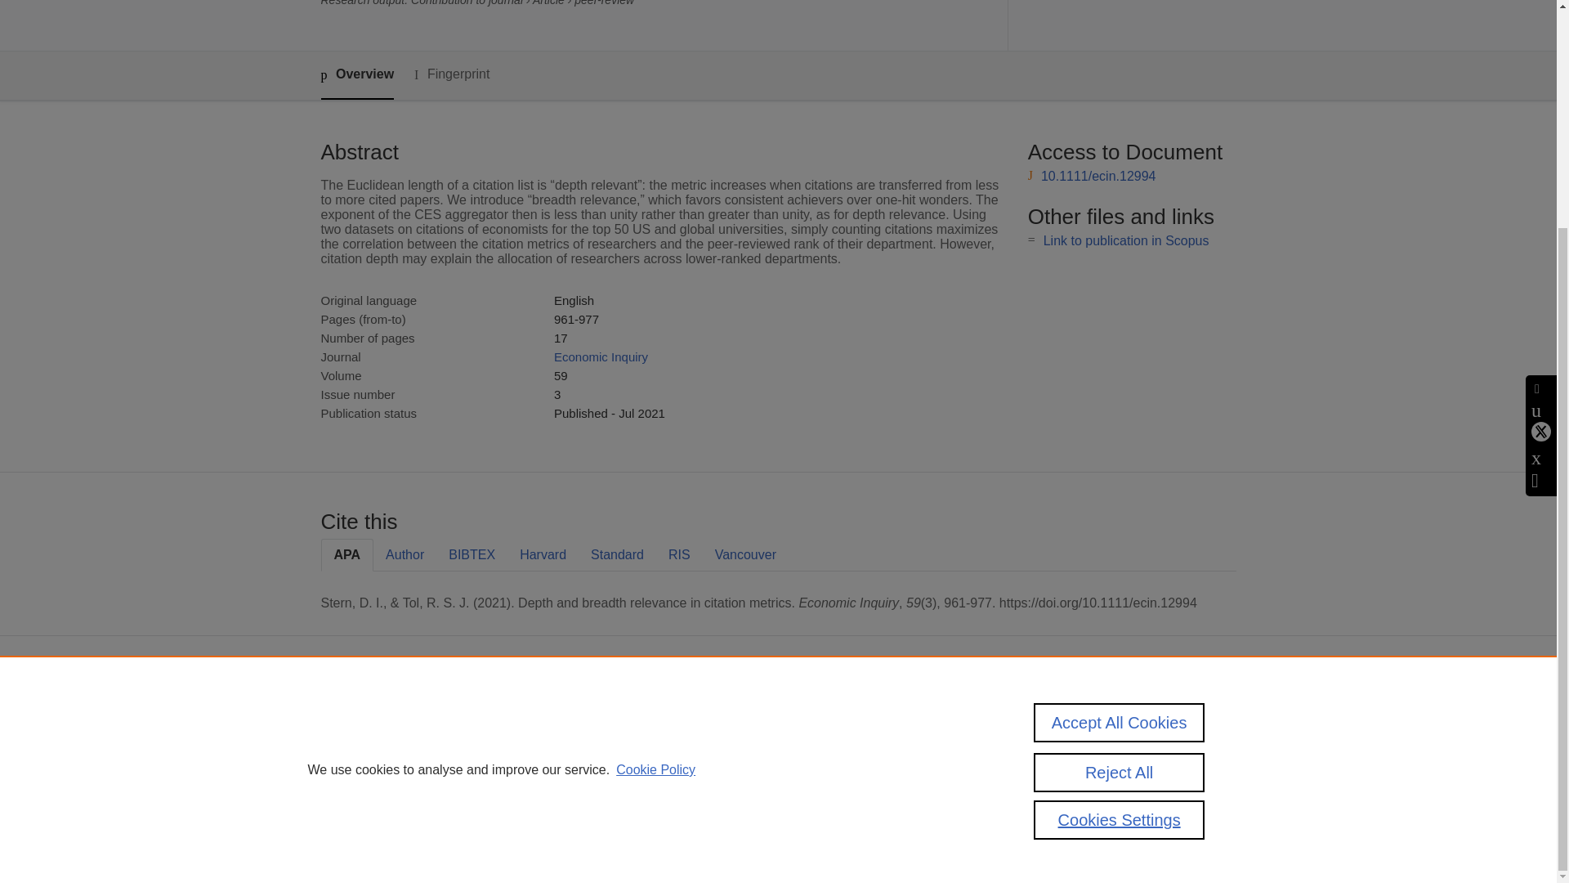 This screenshot has height=883, width=1569. What do you see at coordinates (858, 791) in the screenshot?
I see `use of cookies` at bounding box center [858, 791].